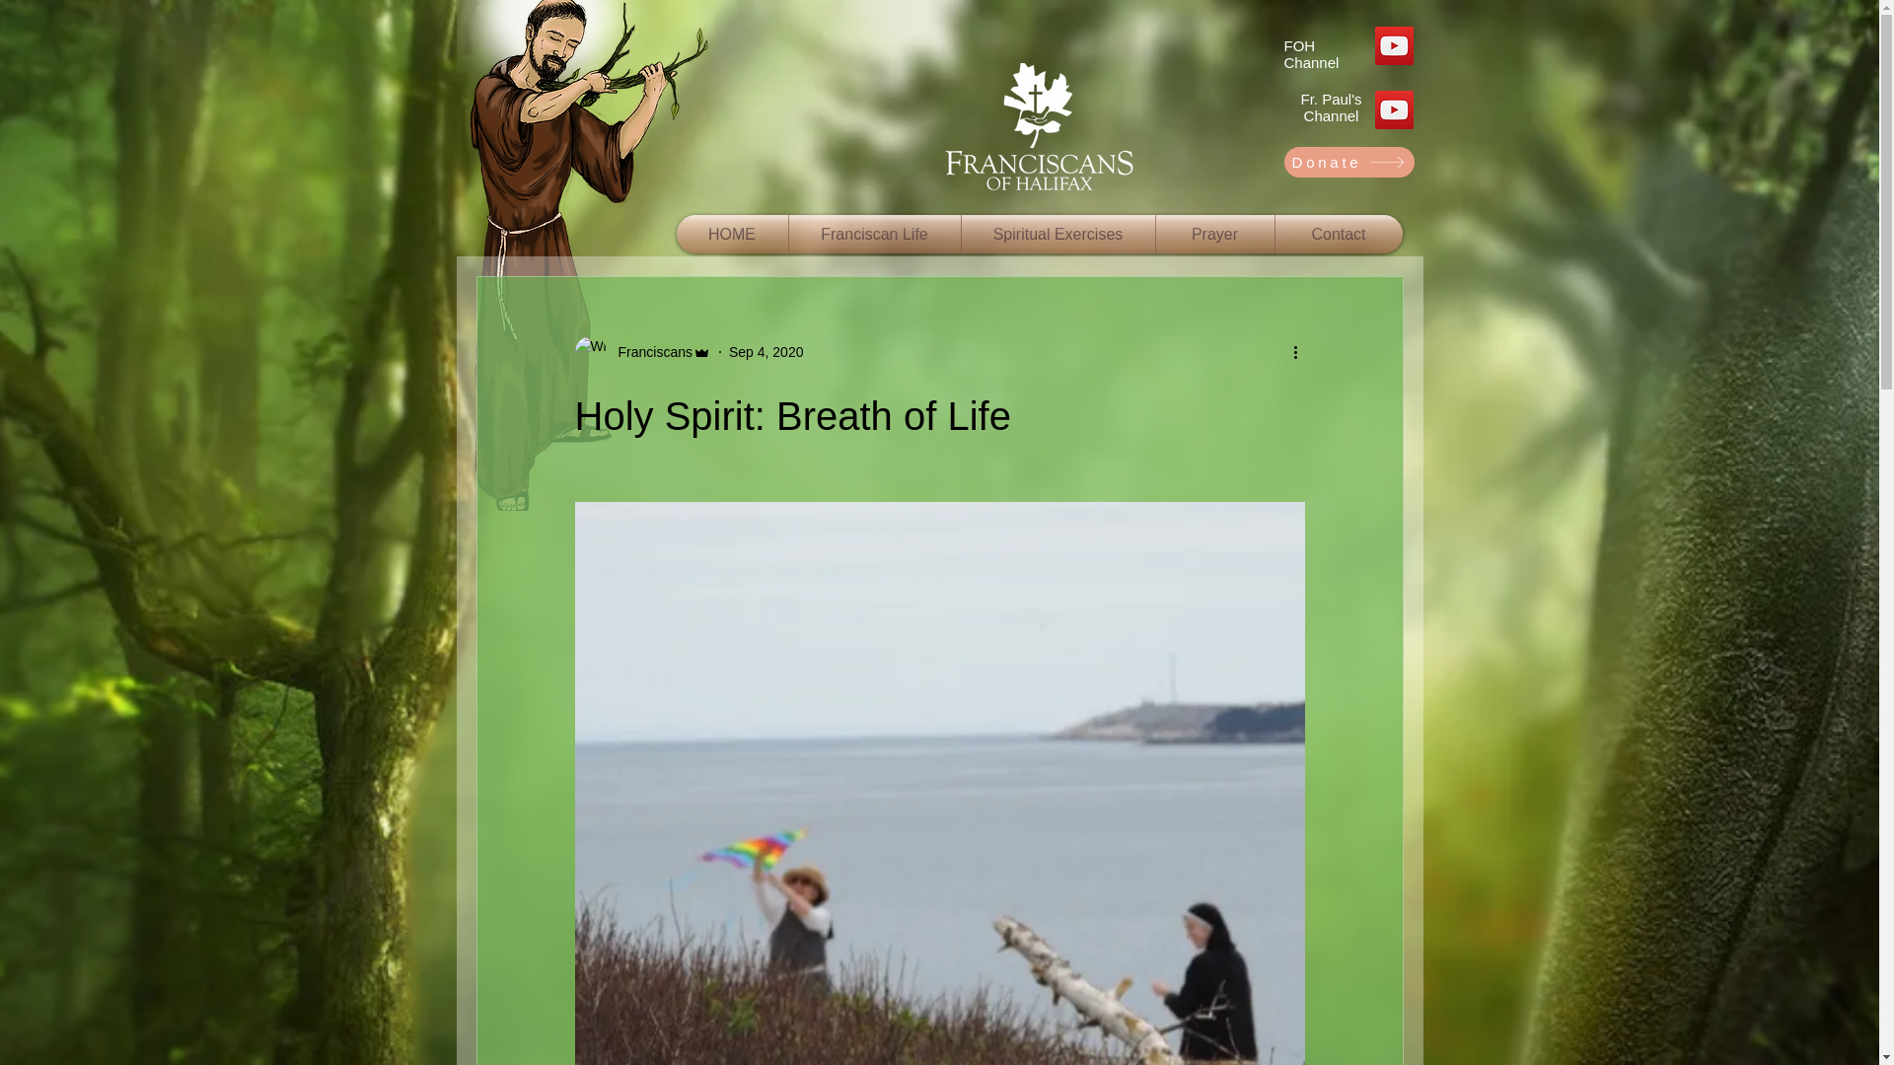 The width and height of the screenshot is (1894, 1065). Describe the element at coordinates (765, 350) in the screenshot. I see `Sep 4, 2020` at that location.